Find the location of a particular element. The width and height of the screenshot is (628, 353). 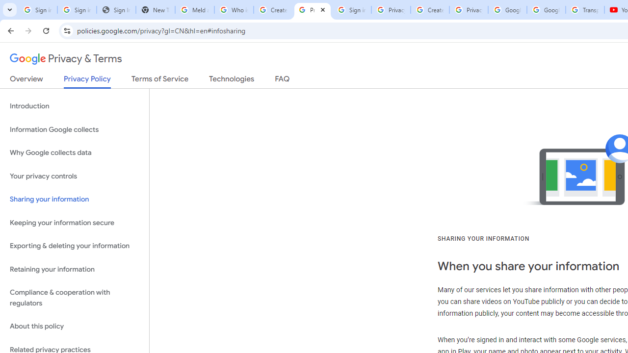

Sign in - Google Accounts is located at coordinates (351, 10).